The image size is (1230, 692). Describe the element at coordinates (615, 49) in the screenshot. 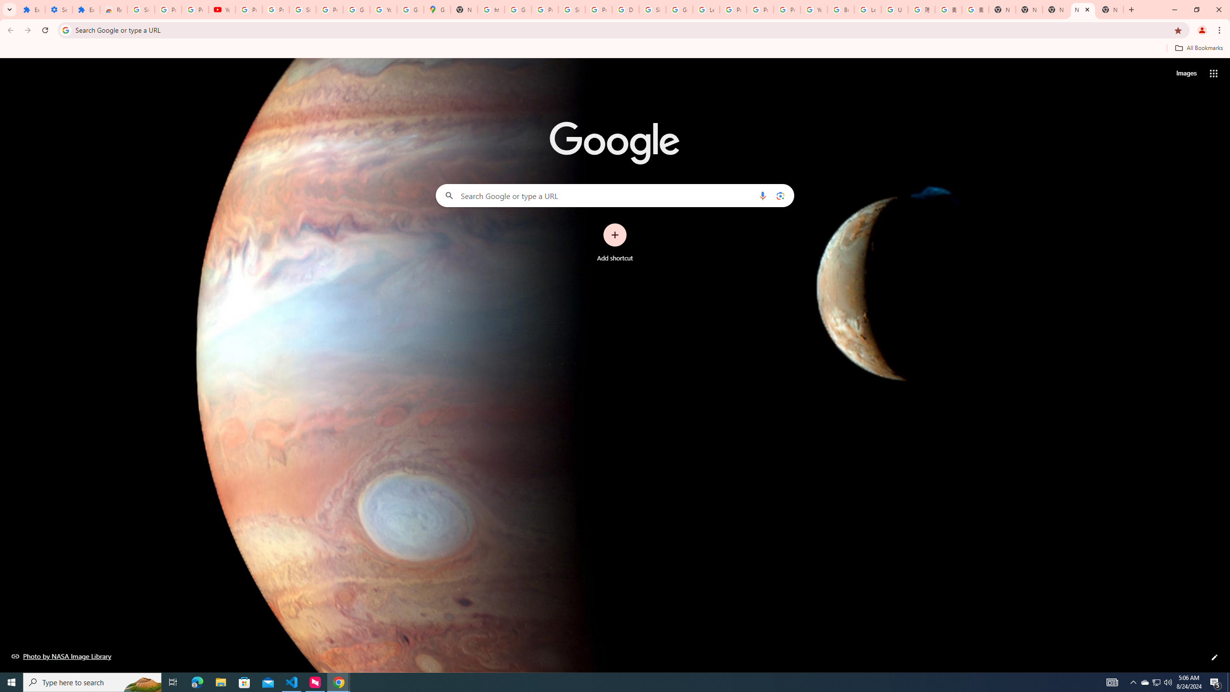

I see `Bookmarks` at that location.